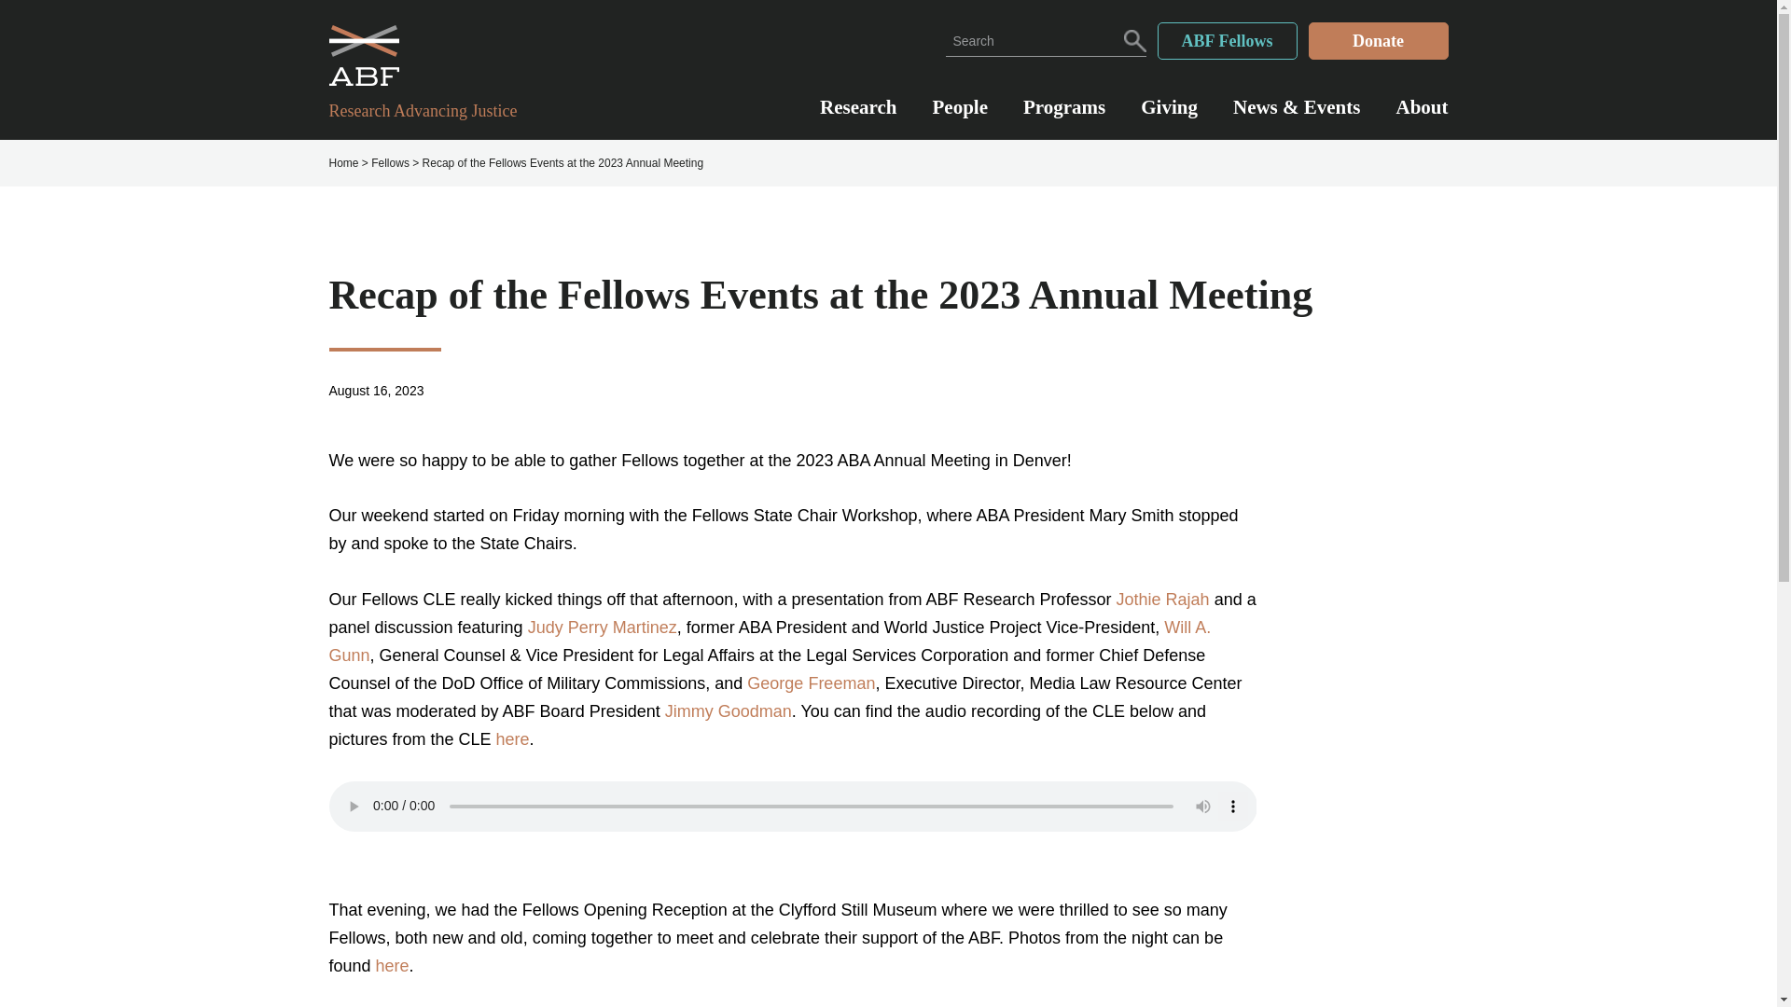 This screenshot has height=1007, width=1791. I want to click on ABF Fellows, so click(1227, 40).